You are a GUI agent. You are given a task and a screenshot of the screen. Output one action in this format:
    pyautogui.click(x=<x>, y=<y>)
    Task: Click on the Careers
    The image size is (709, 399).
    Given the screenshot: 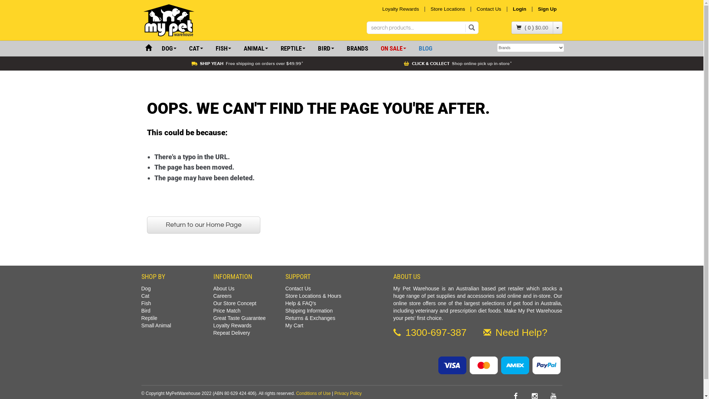 What is the action you would take?
    pyautogui.click(x=223, y=296)
    